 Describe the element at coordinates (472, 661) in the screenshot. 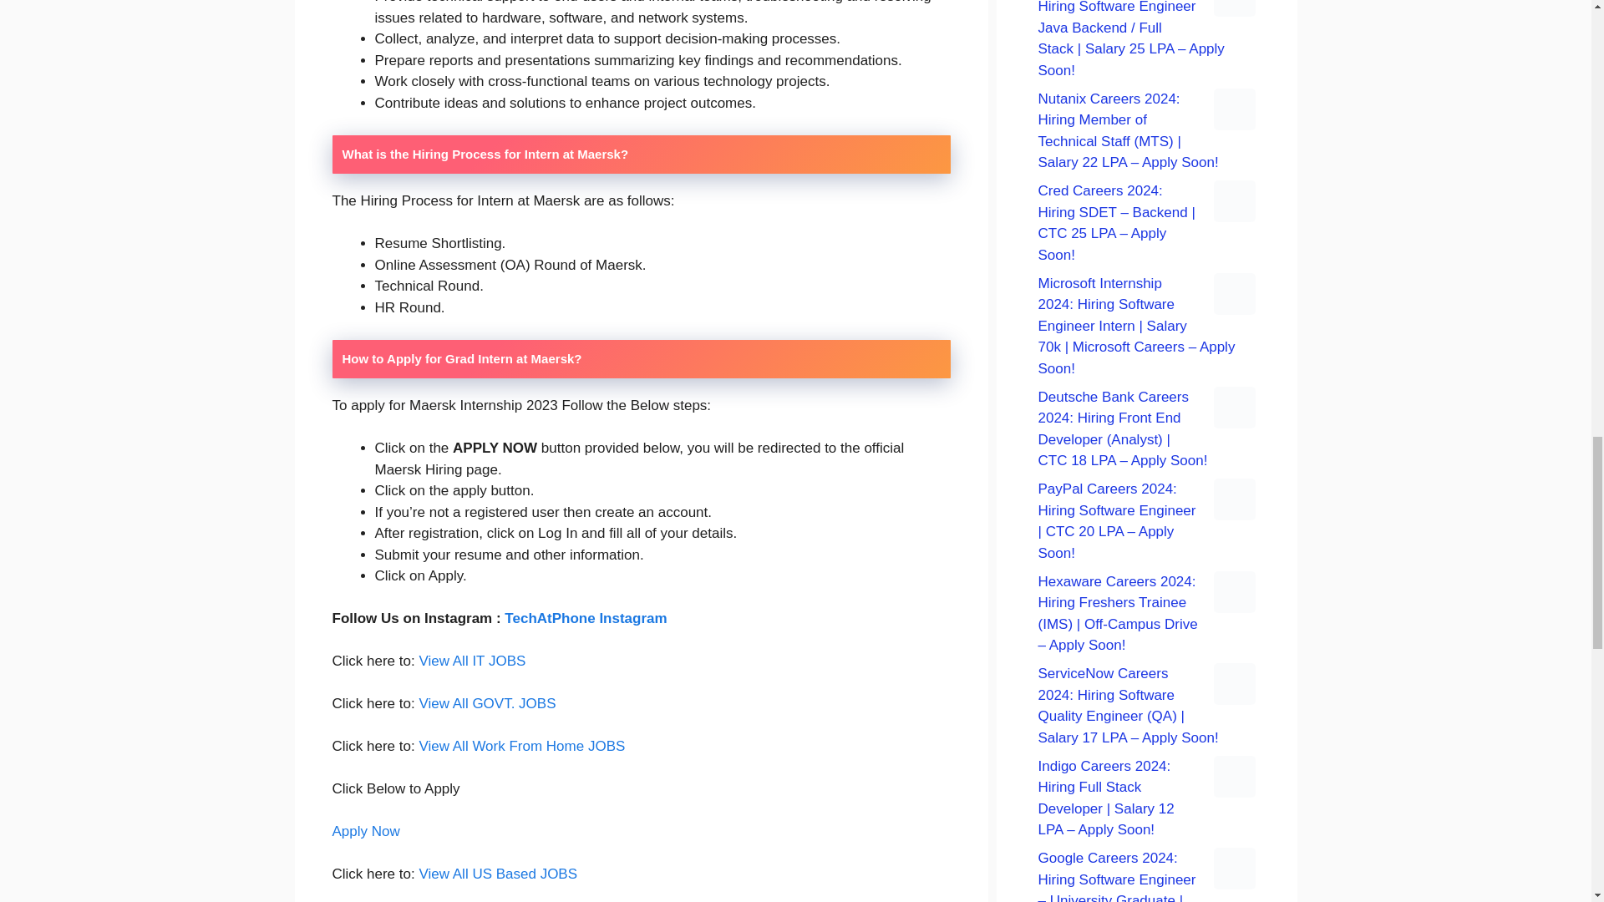

I see `View All IT JOBS` at that location.